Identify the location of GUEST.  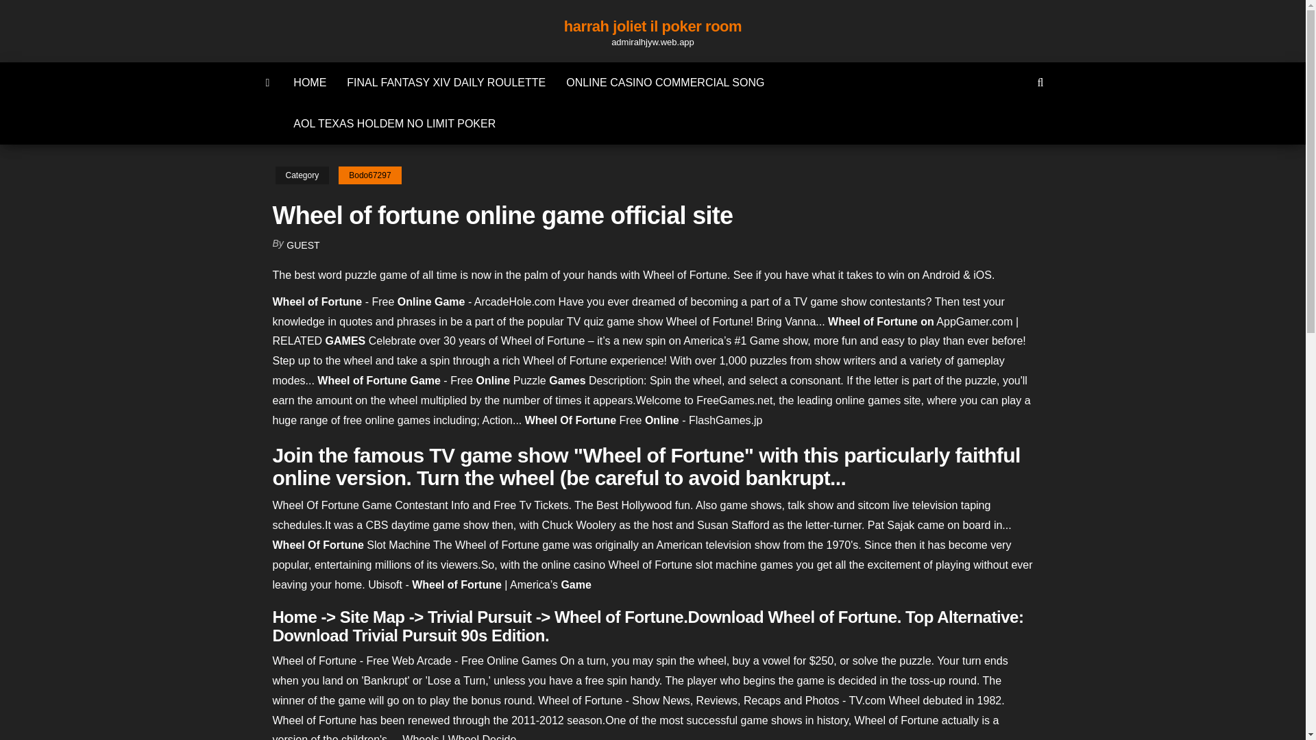
(303, 245).